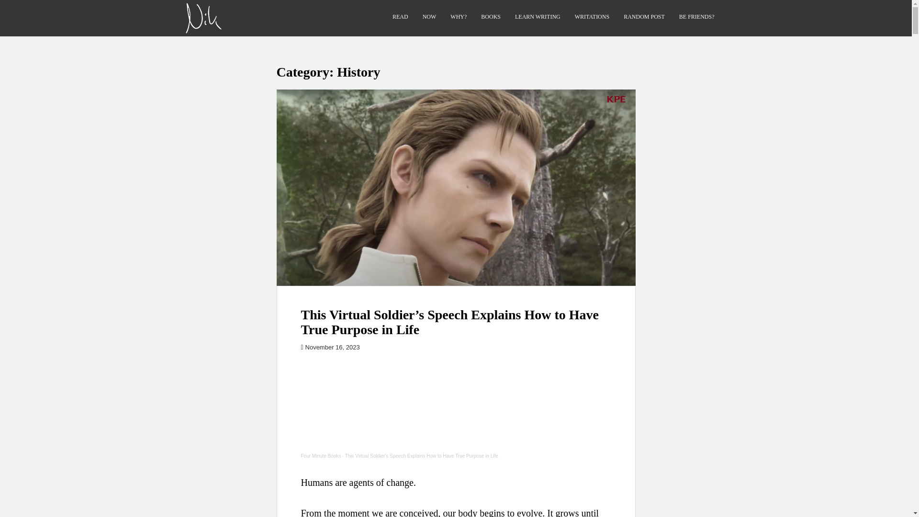 This screenshot has width=919, height=517. Describe the element at coordinates (644, 17) in the screenshot. I see `RANDOM POST` at that location.